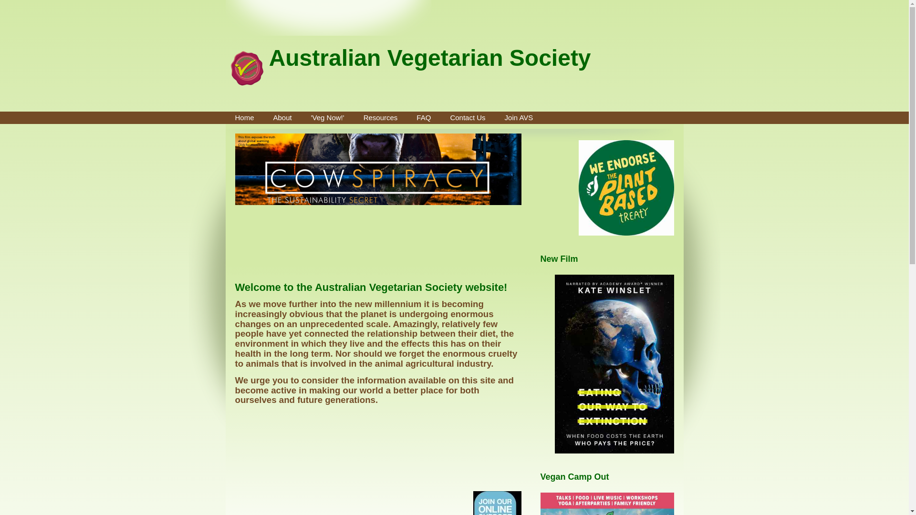 The width and height of the screenshot is (916, 515). I want to click on FAQ, so click(424, 118).